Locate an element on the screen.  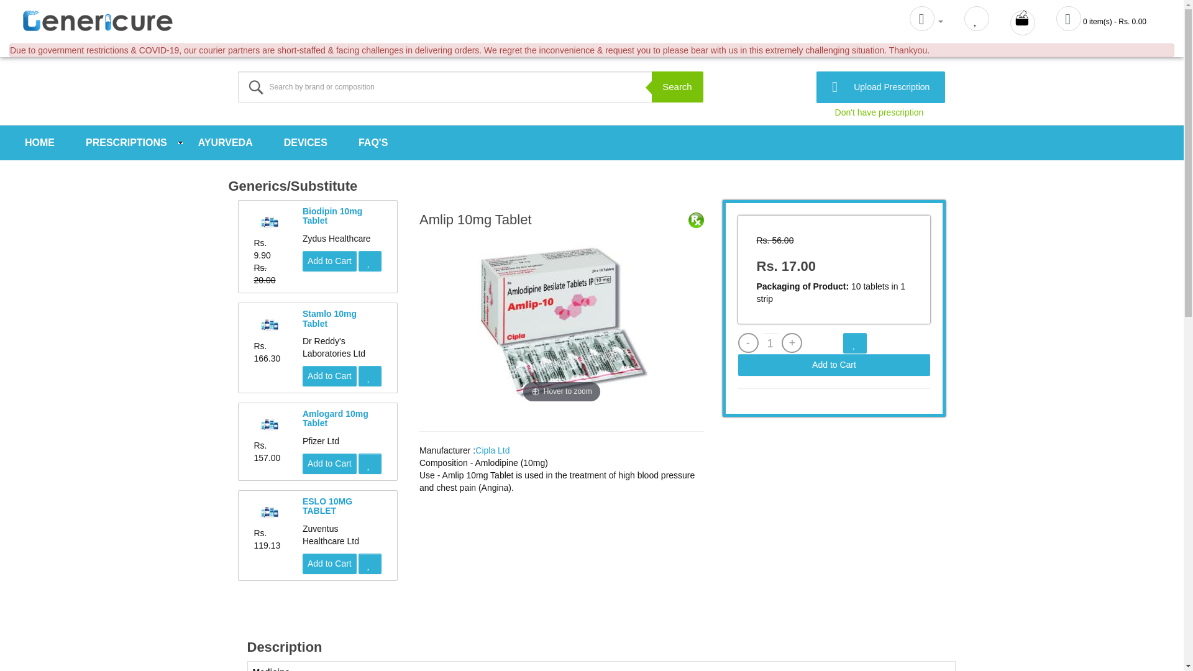
AYURVEDA is located at coordinates (225, 143).